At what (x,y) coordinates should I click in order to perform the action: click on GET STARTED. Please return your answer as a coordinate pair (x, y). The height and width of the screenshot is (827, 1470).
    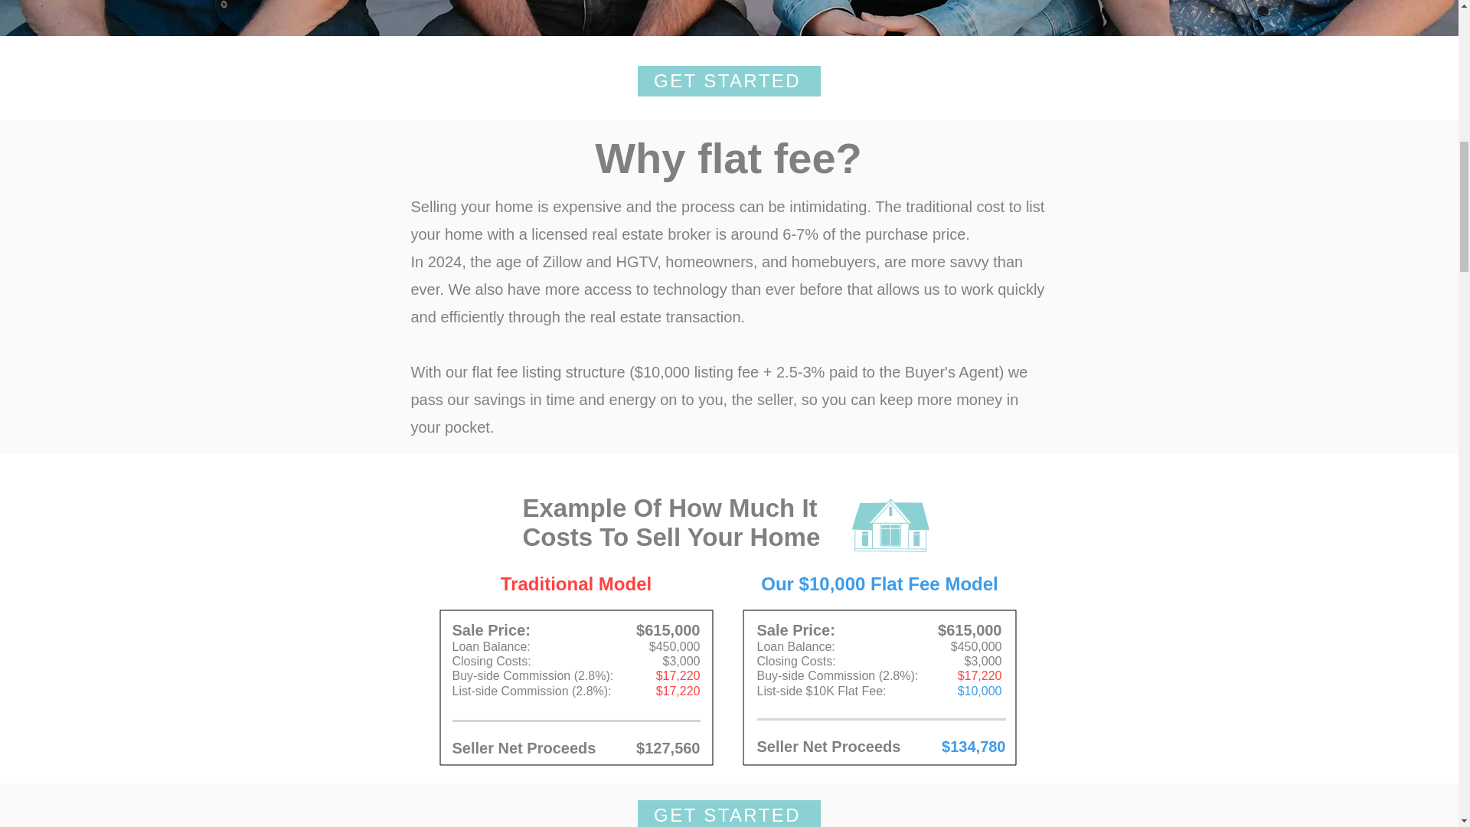
    Looking at the image, I should click on (728, 813).